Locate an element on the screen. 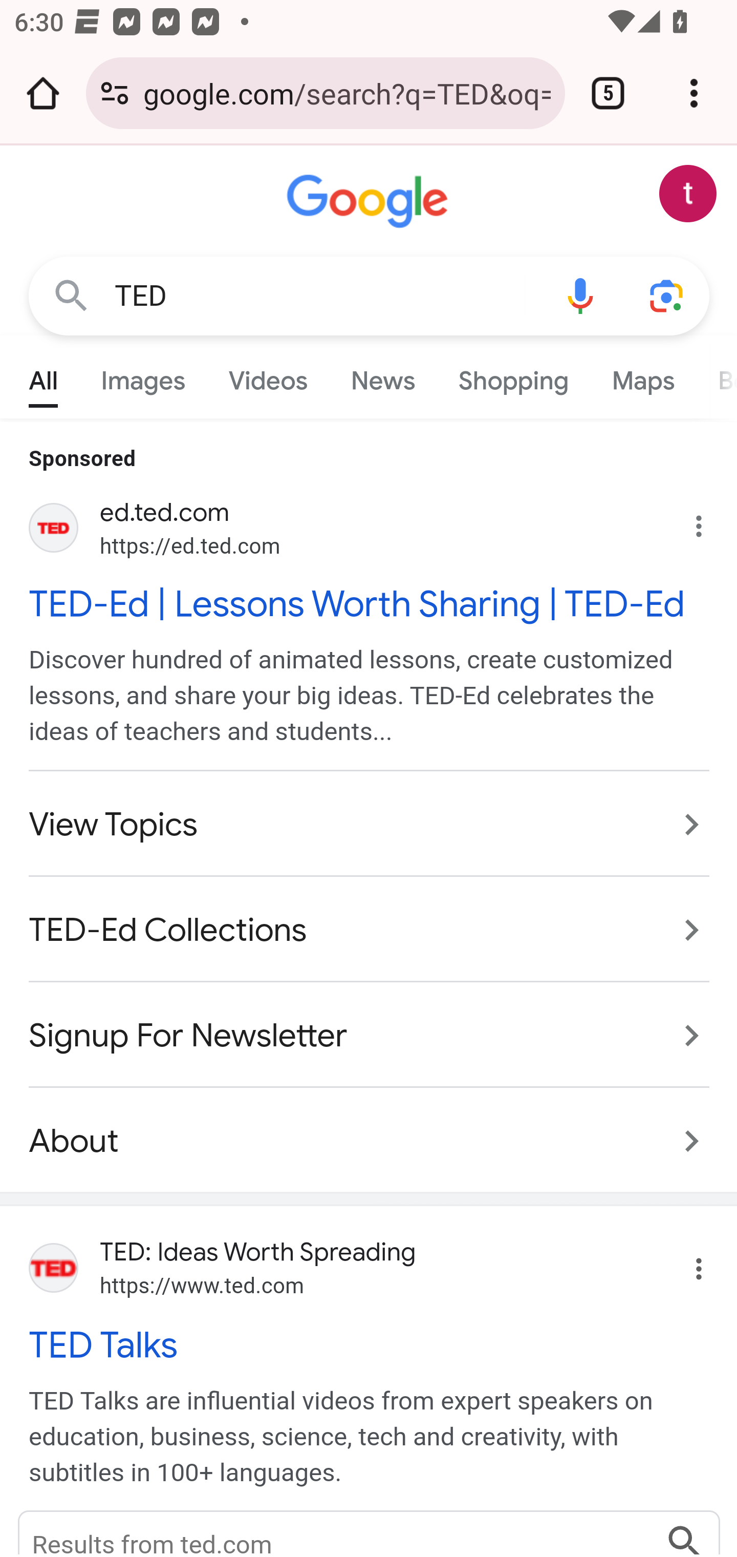 This screenshot has width=737, height=1557. Maps is located at coordinates (642, 376).